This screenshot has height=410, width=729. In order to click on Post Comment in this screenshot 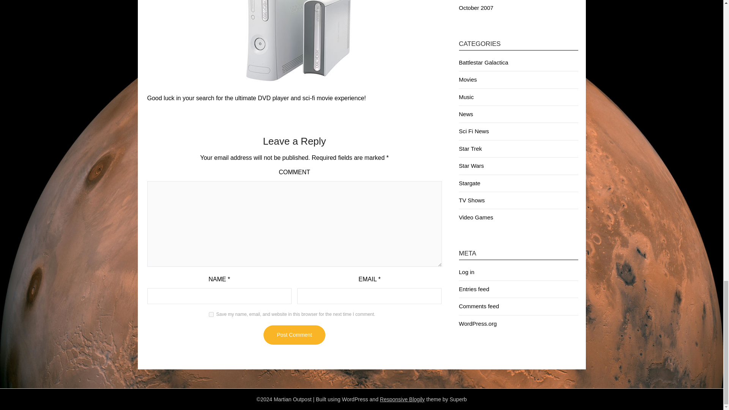, I will do `click(294, 335)`.